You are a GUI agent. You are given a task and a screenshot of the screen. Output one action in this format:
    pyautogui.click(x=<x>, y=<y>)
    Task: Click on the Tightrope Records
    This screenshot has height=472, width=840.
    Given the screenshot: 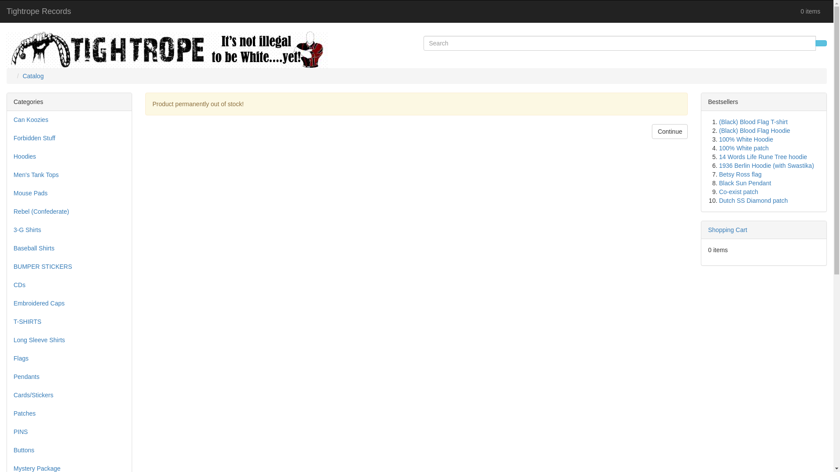 What is the action you would take?
    pyautogui.click(x=167, y=50)
    